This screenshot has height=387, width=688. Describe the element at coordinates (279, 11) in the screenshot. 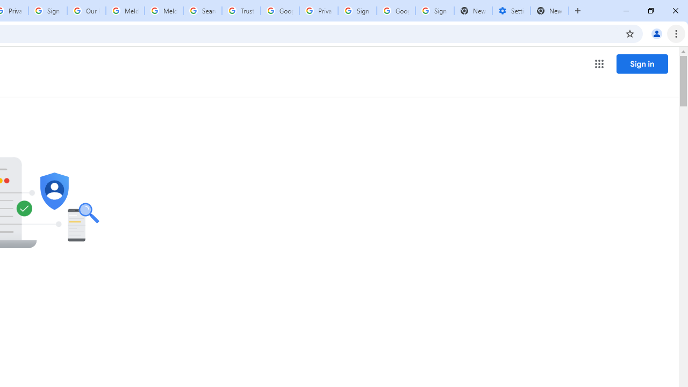

I see `Google Ads - Sign in` at that location.